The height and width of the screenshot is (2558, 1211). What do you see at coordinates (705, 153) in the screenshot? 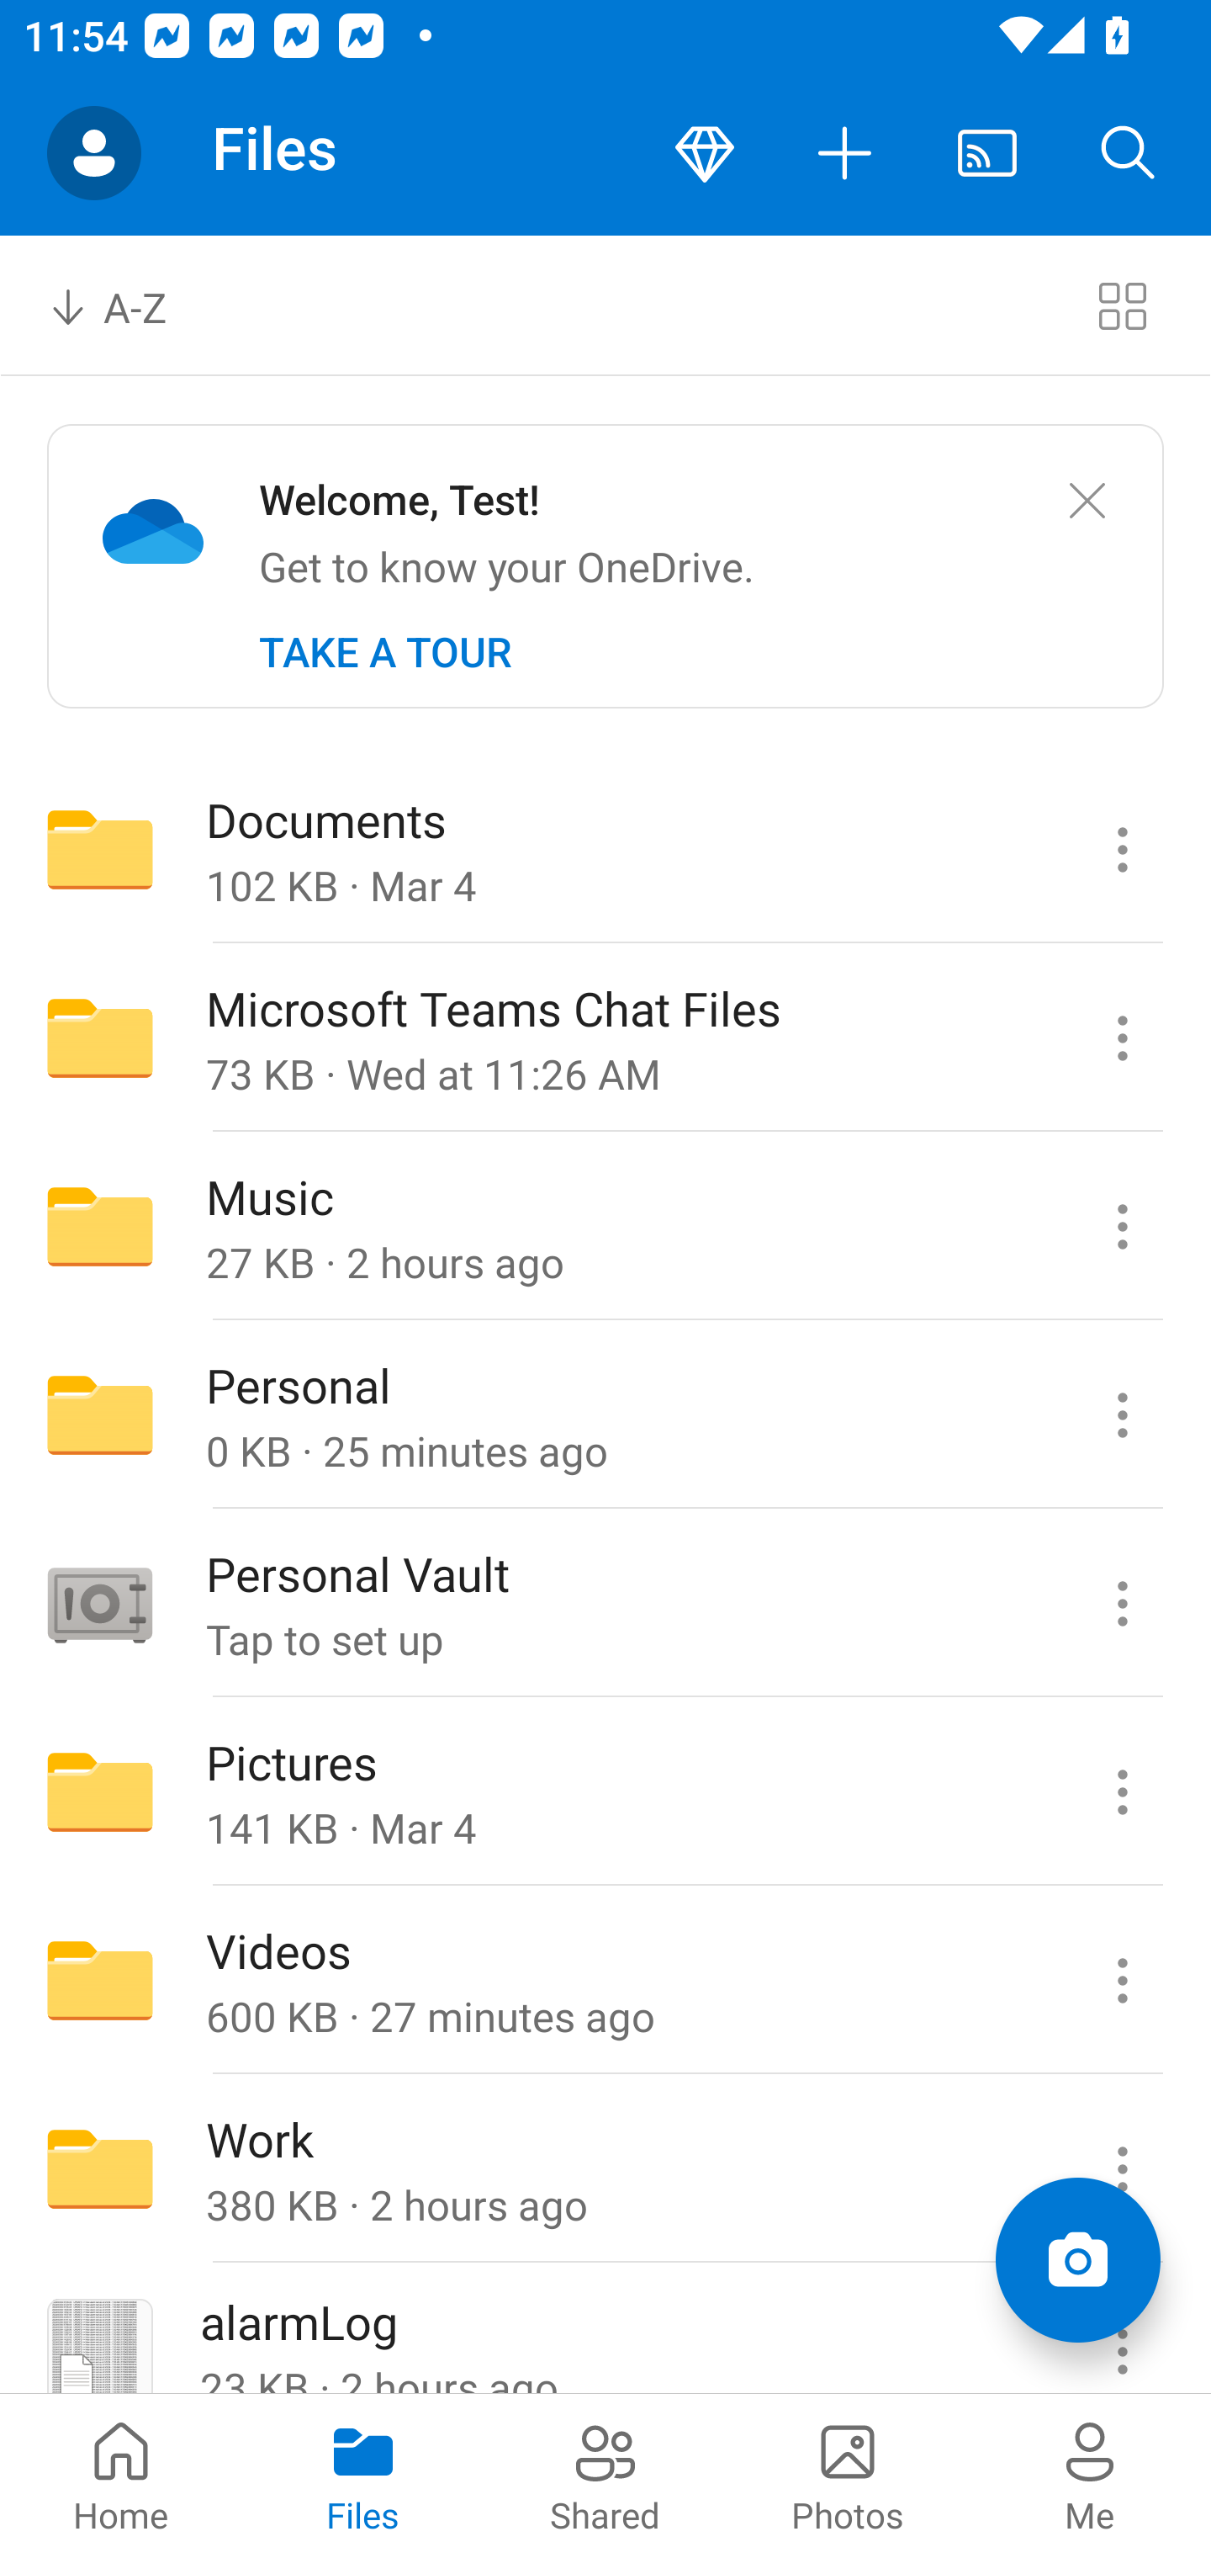
I see `Premium button` at bounding box center [705, 153].